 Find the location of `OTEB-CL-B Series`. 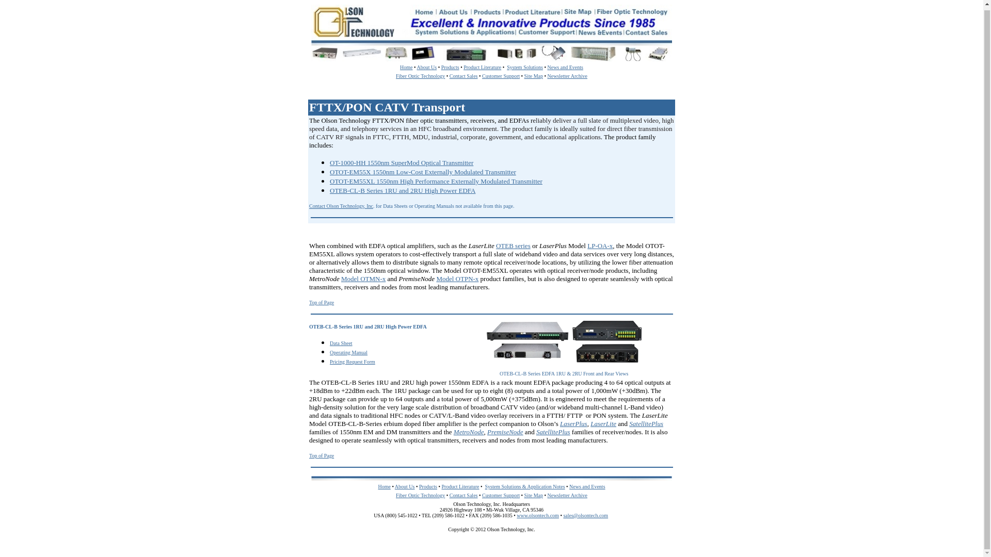

OTEB-CL-B Series is located at coordinates (330, 326).